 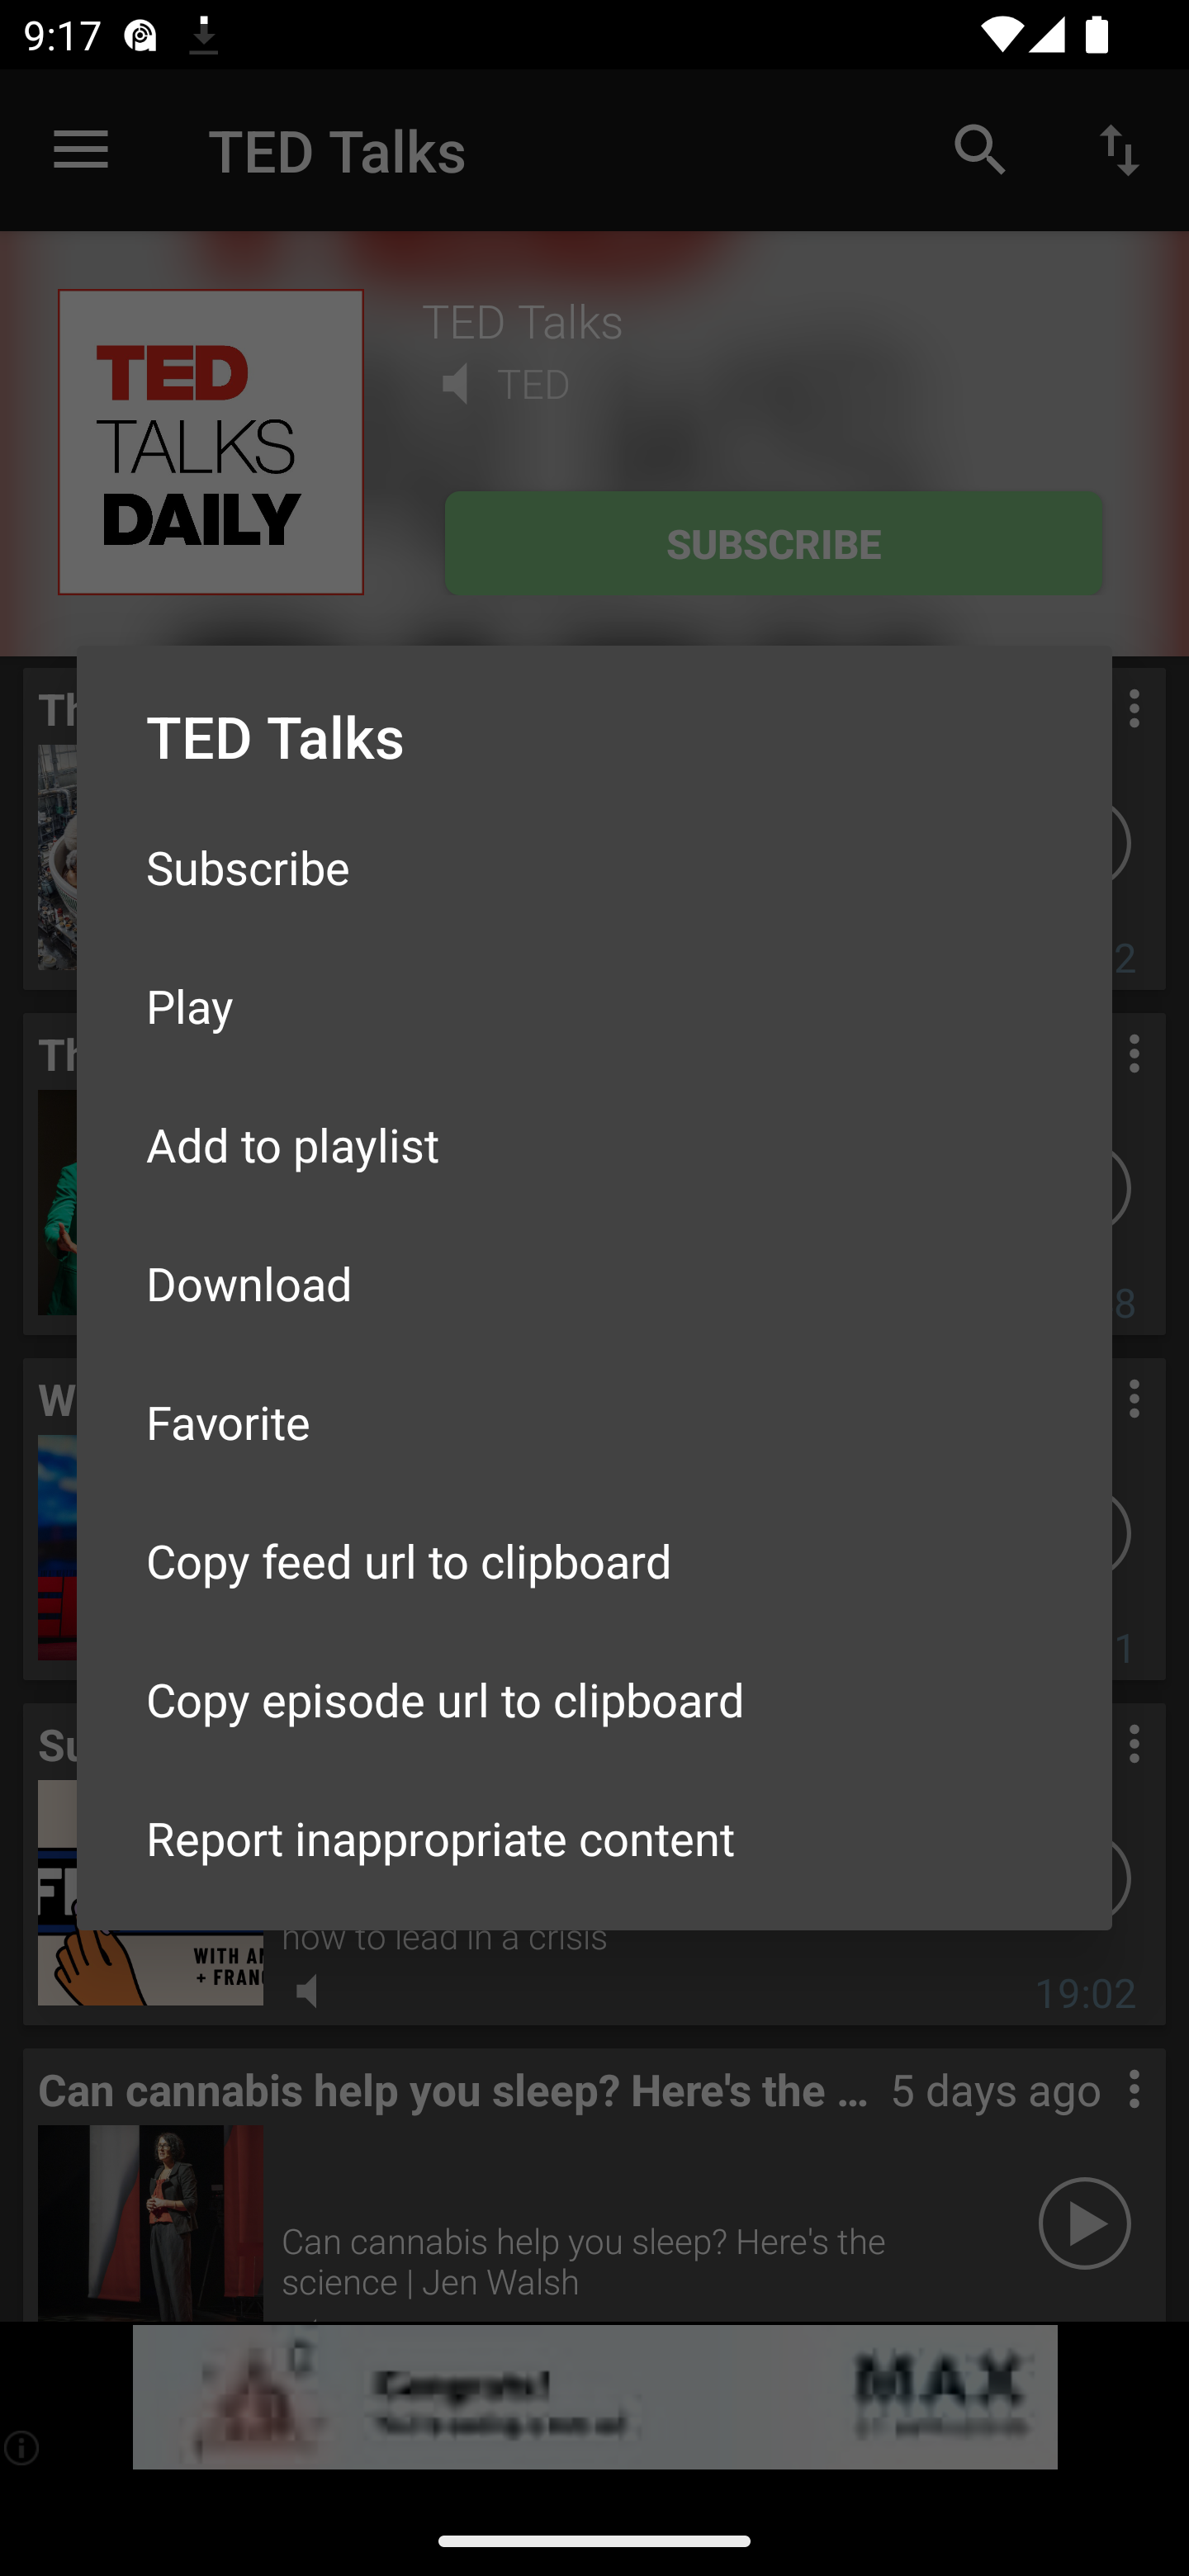 I want to click on Play, so click(x=594, y=1004).